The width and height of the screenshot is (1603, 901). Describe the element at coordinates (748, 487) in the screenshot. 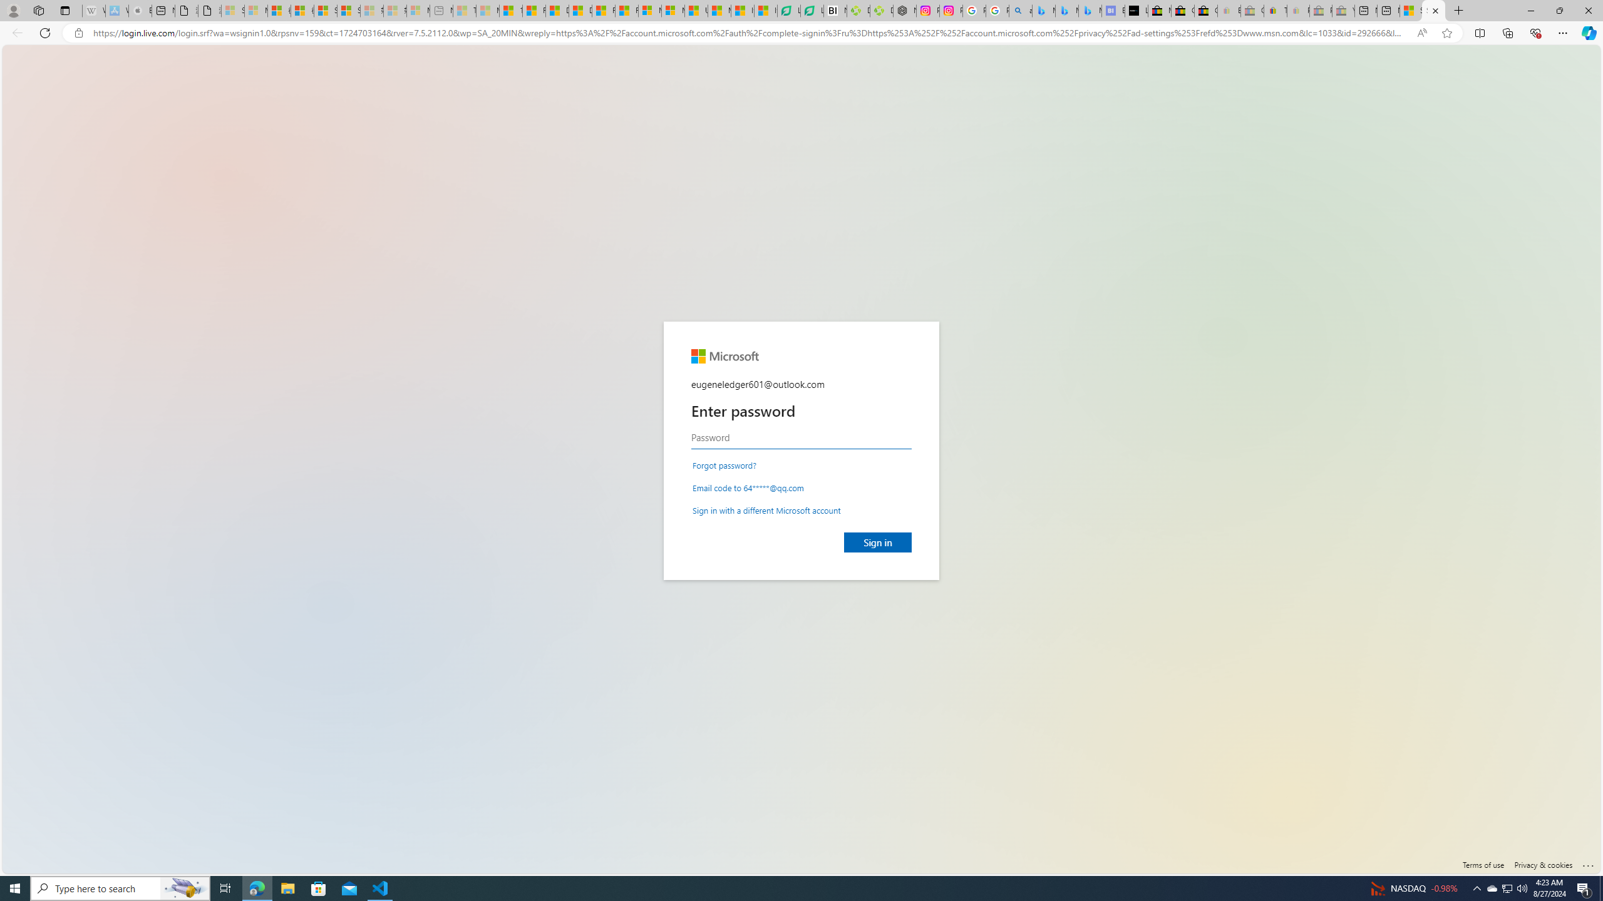

I see `Email code to 64*****@qq.com` at that location.